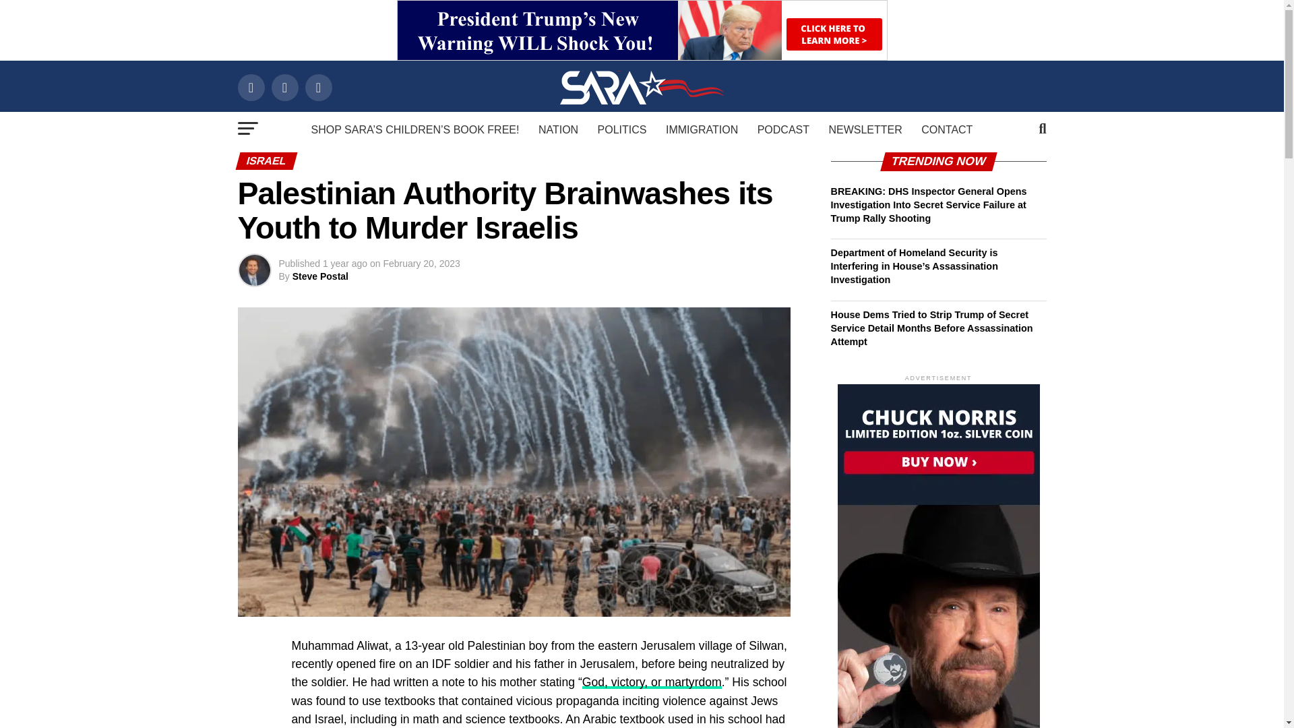 The image size is (1294, 728). I want to click on NATION, so click(558, 129).